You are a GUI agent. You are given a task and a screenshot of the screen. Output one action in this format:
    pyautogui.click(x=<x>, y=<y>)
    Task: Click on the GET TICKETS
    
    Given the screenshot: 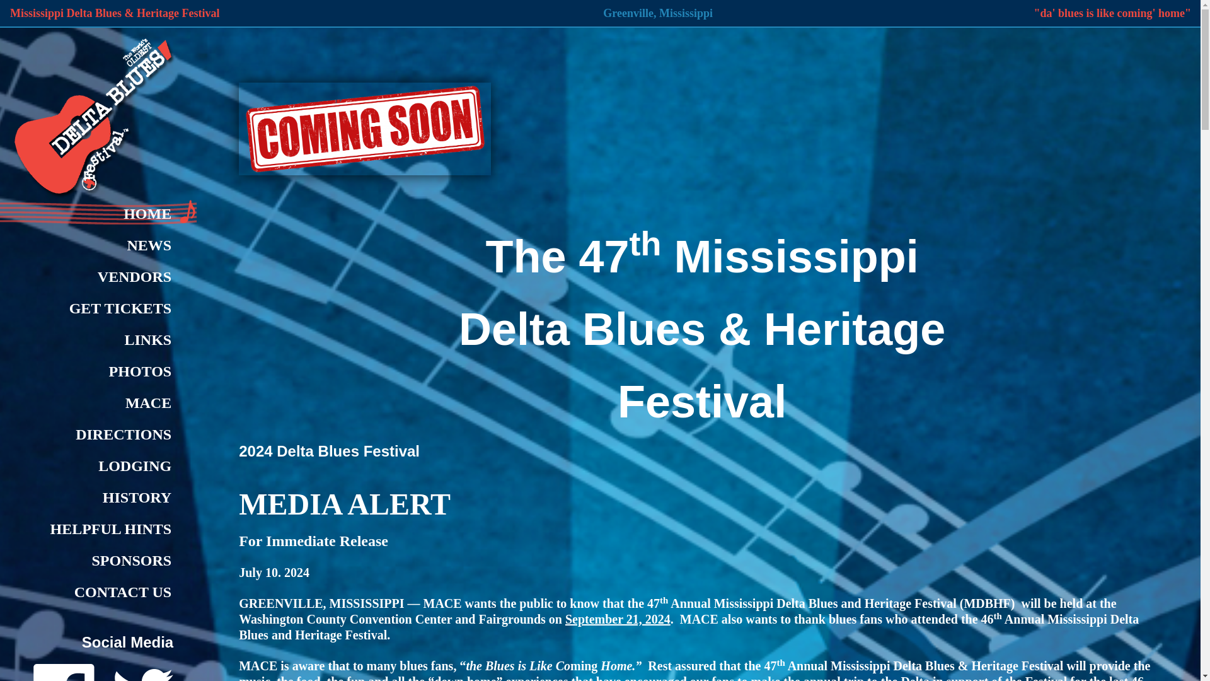 What is the action you would take?
    pyautogui.click(x=117, y=305)
    